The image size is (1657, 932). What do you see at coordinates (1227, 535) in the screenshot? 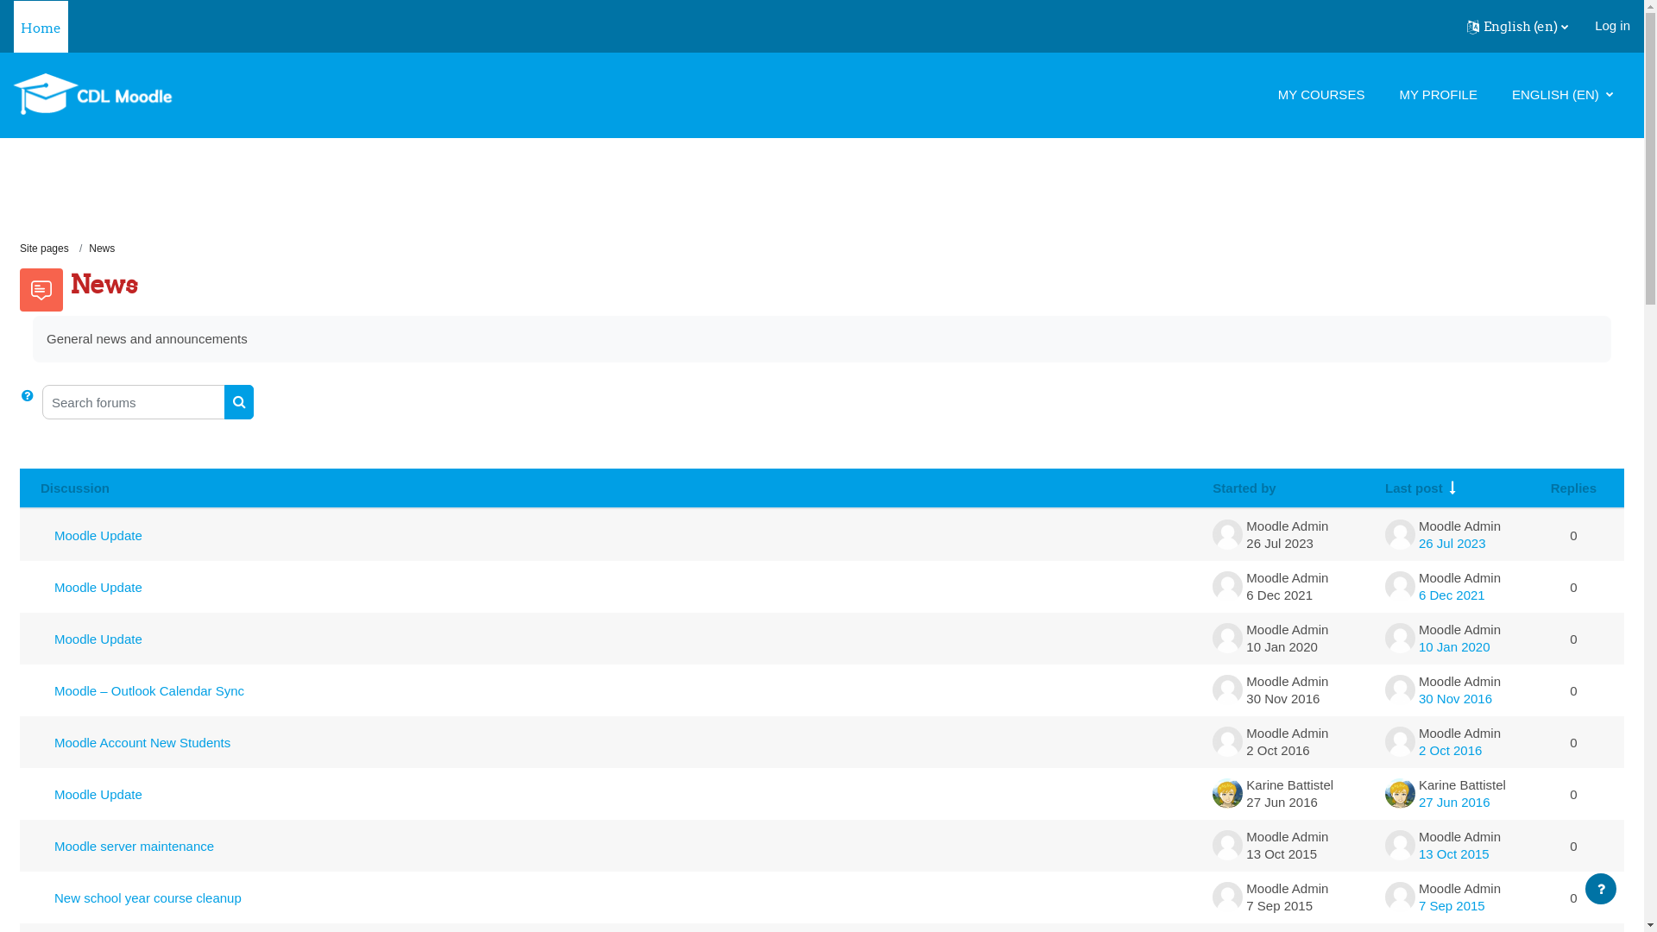
I see `Picture of Moodle Admin` at bounding box center [1227, 535].